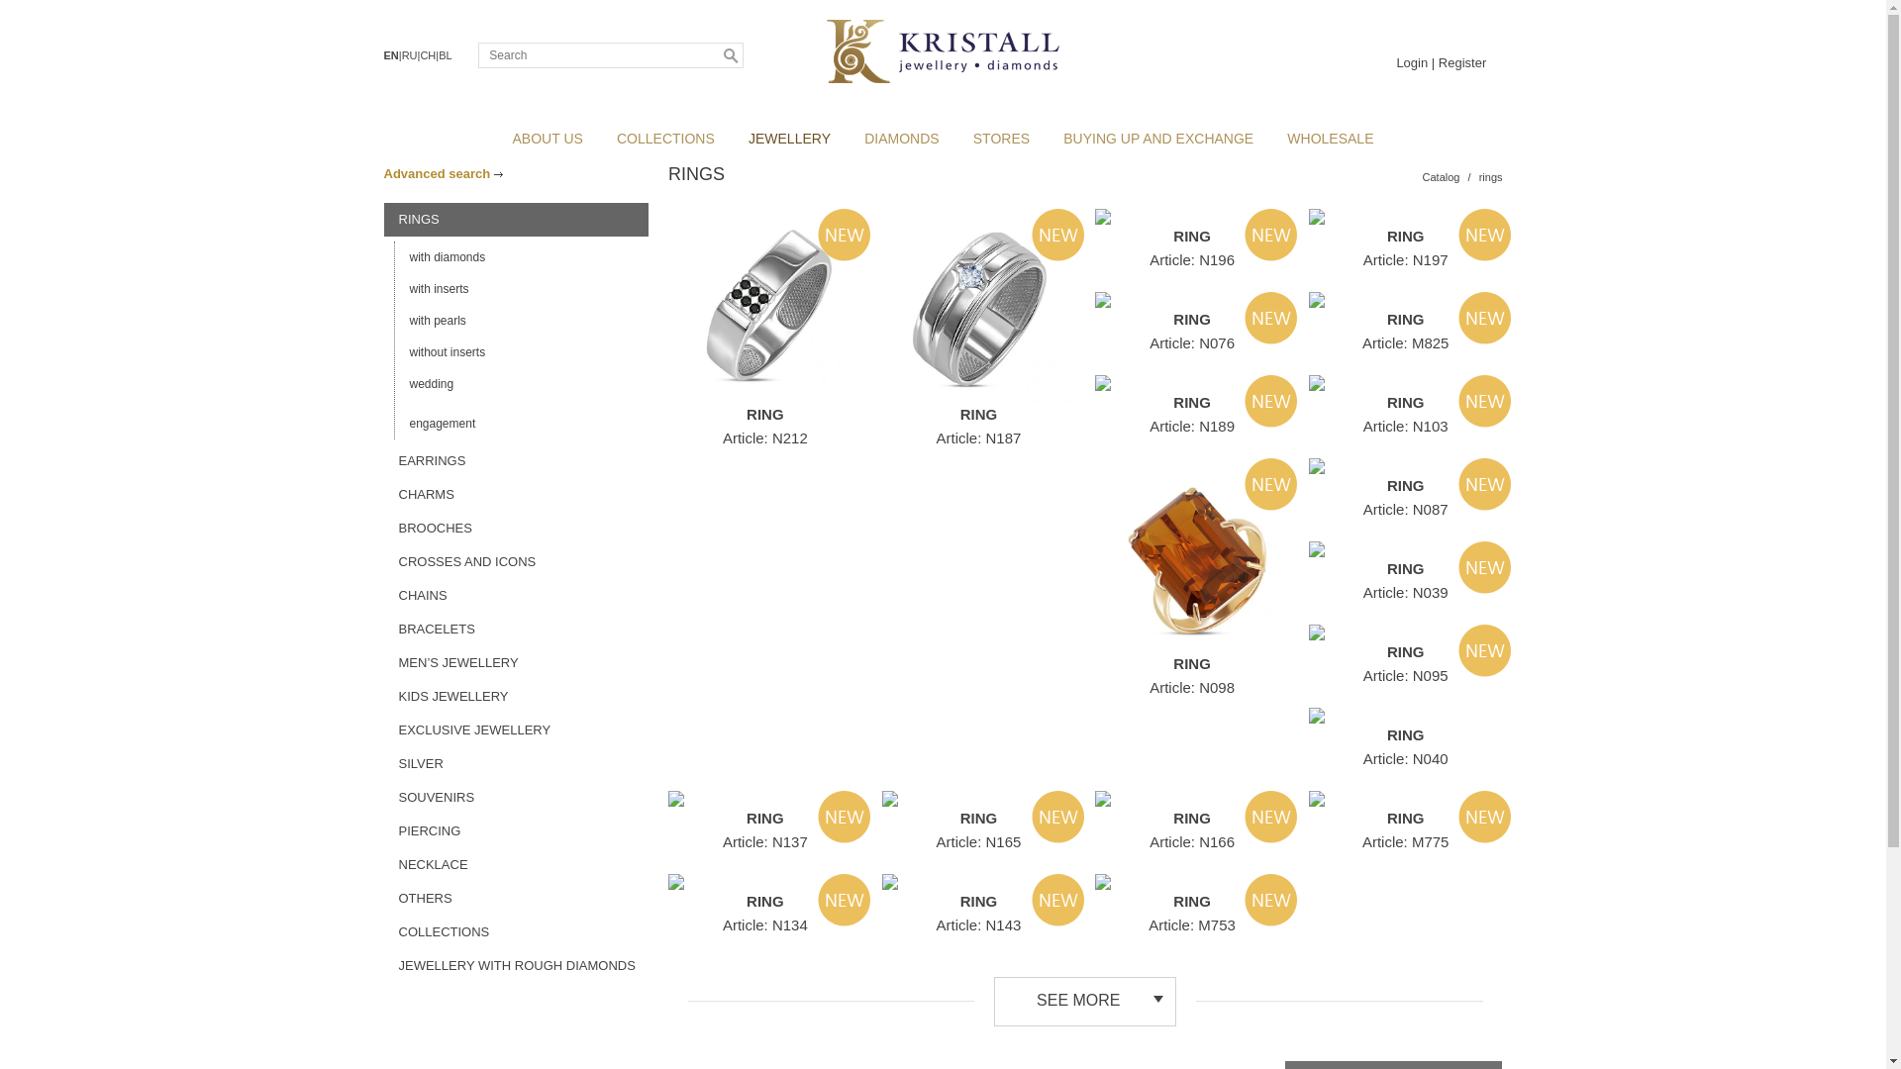 Image resolution: width=1901 pixels, height=1069 pixels. What do you see at coordinates (731, 55) in the screenshot?
I see `Search` at bounding box center [731, 55].